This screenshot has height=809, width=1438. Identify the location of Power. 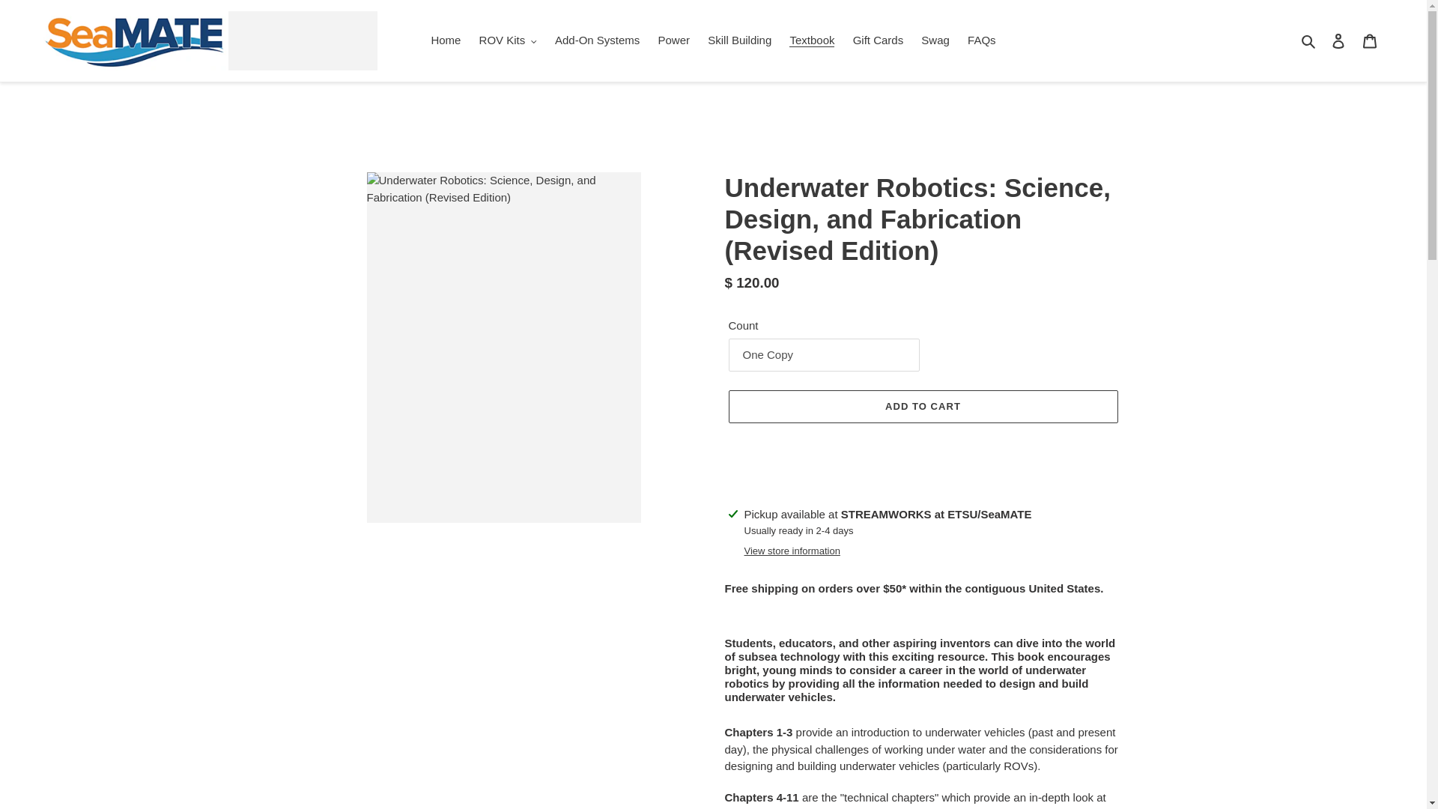
(674, 40).